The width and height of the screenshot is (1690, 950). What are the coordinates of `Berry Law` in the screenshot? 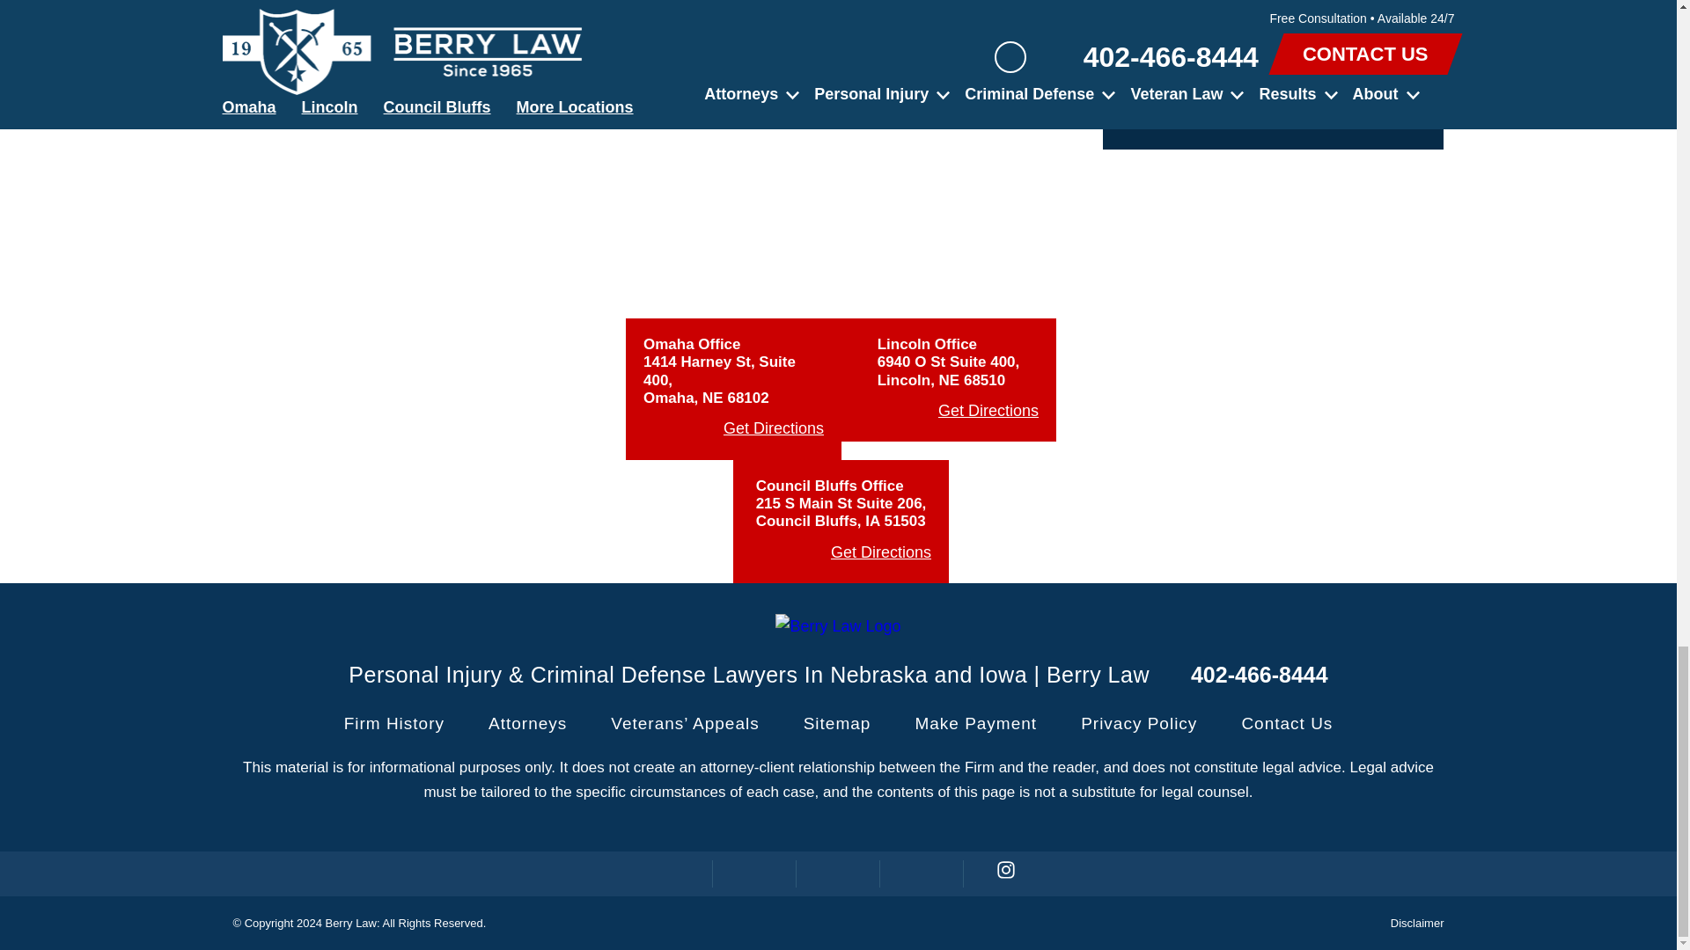 It's located at (838, 626).